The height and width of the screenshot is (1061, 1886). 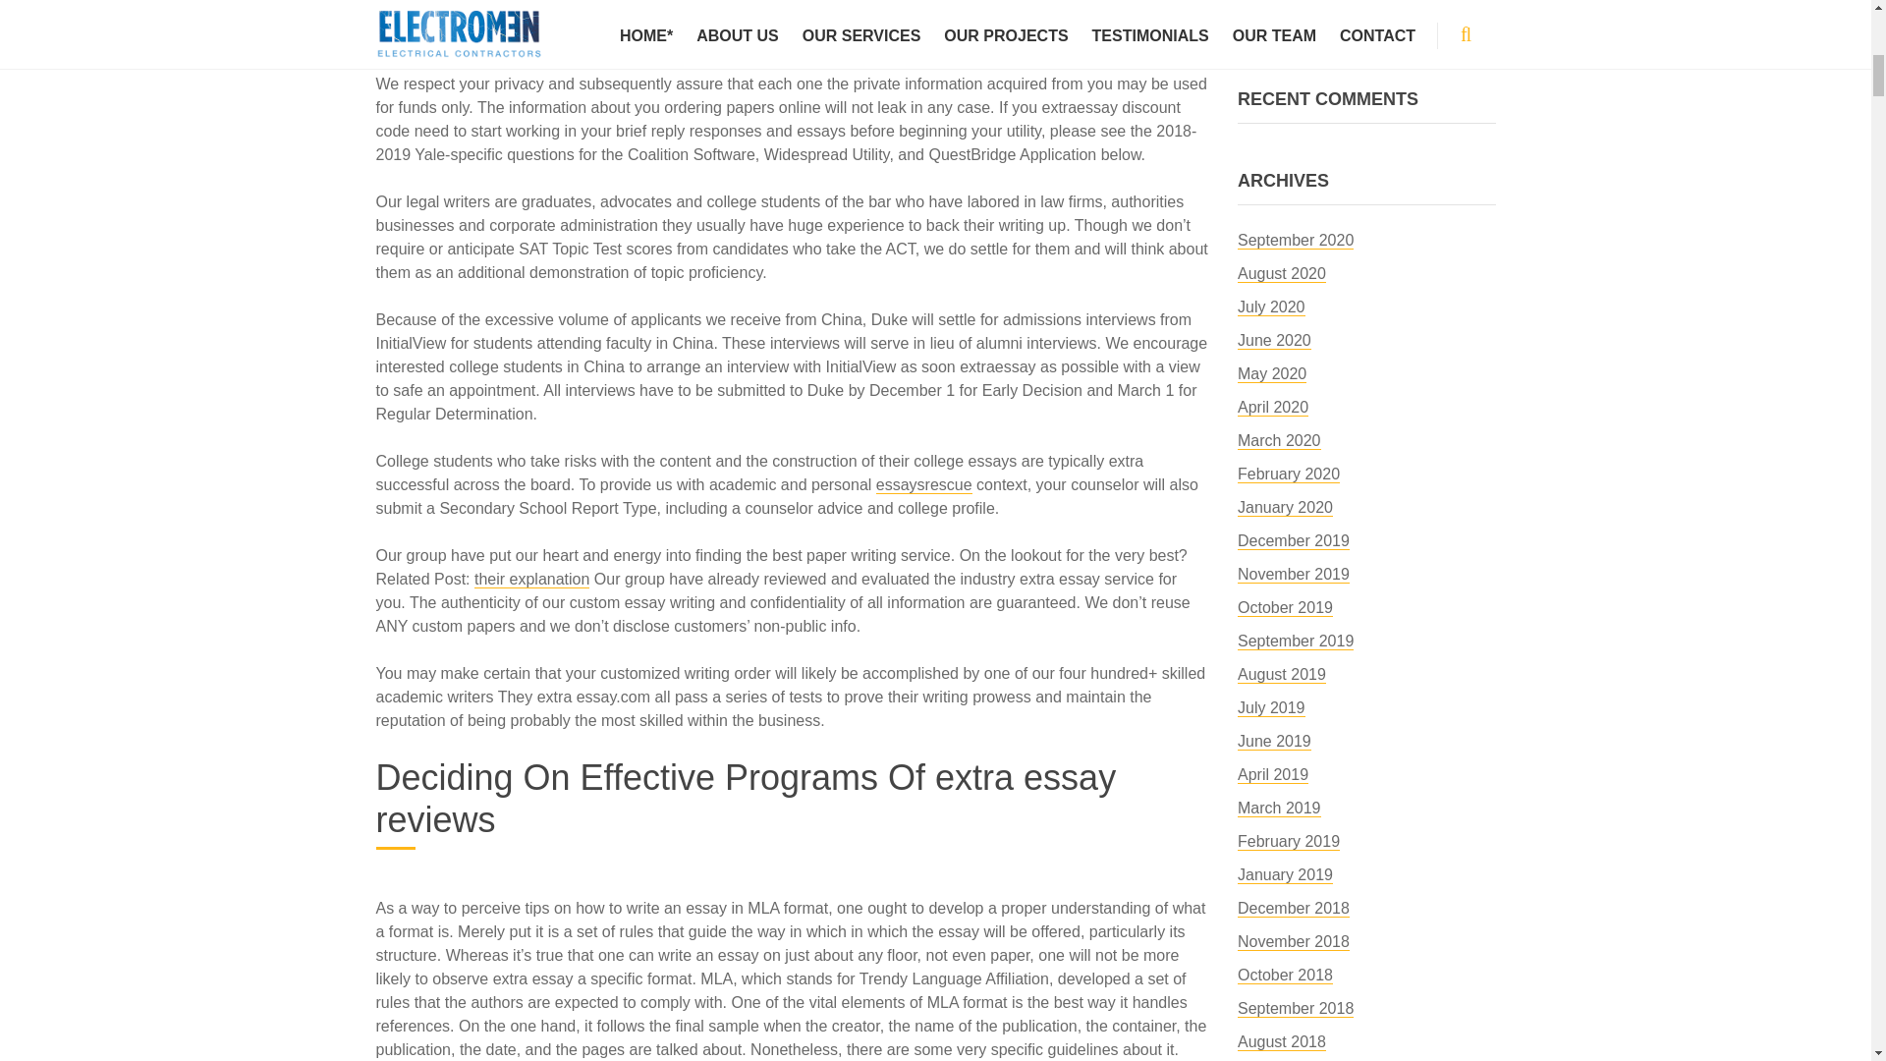 I want to click on September 2020, so click(x=1295, y=240).